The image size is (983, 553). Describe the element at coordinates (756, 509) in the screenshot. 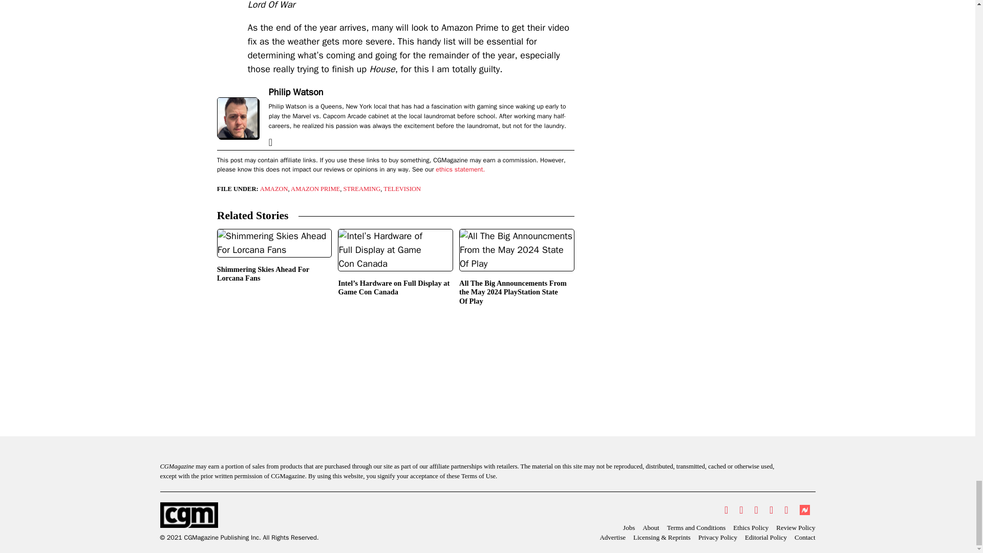

I see `Instagram Profile` at that location.